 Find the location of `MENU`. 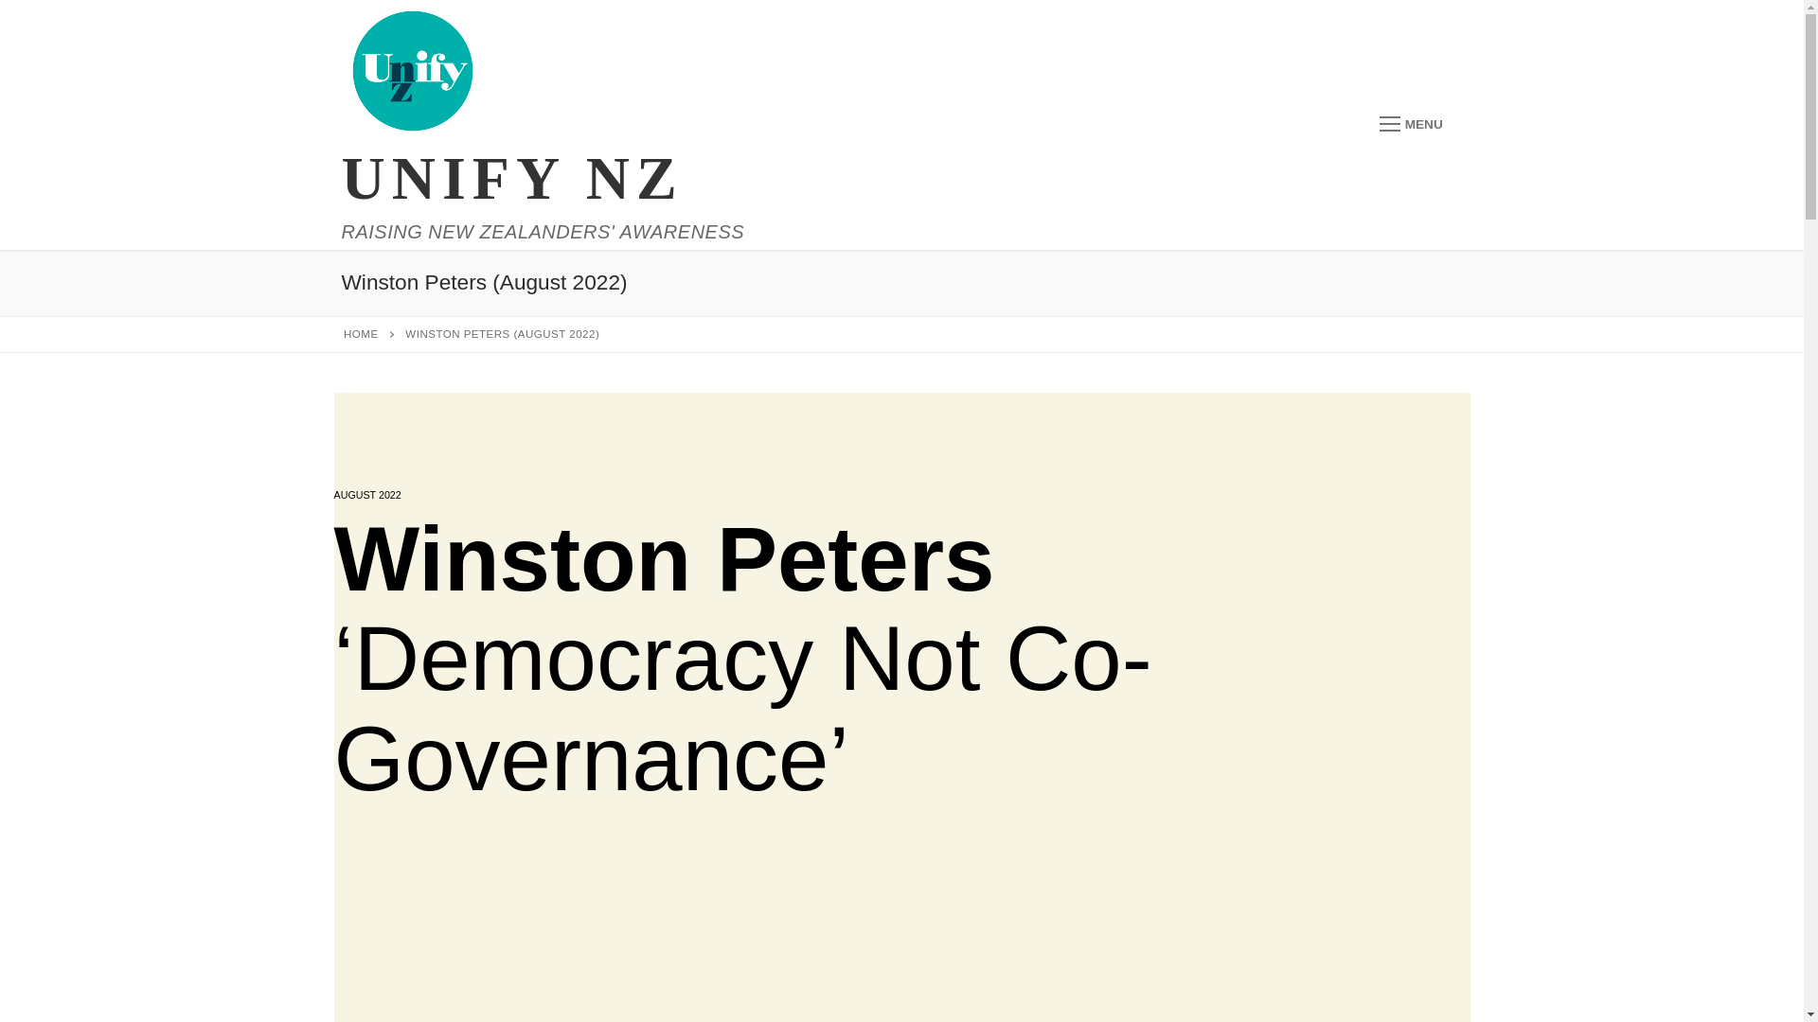

MENU is located at coordinates (1411, 125).